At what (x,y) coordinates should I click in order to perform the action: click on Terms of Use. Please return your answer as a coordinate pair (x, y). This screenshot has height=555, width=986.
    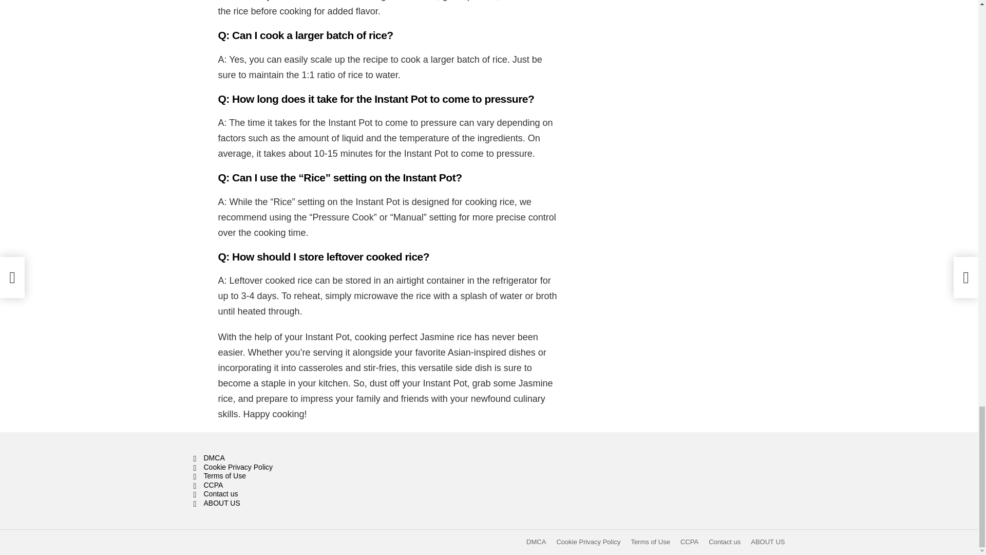
    Looking at the image, I should click on (650, 542).